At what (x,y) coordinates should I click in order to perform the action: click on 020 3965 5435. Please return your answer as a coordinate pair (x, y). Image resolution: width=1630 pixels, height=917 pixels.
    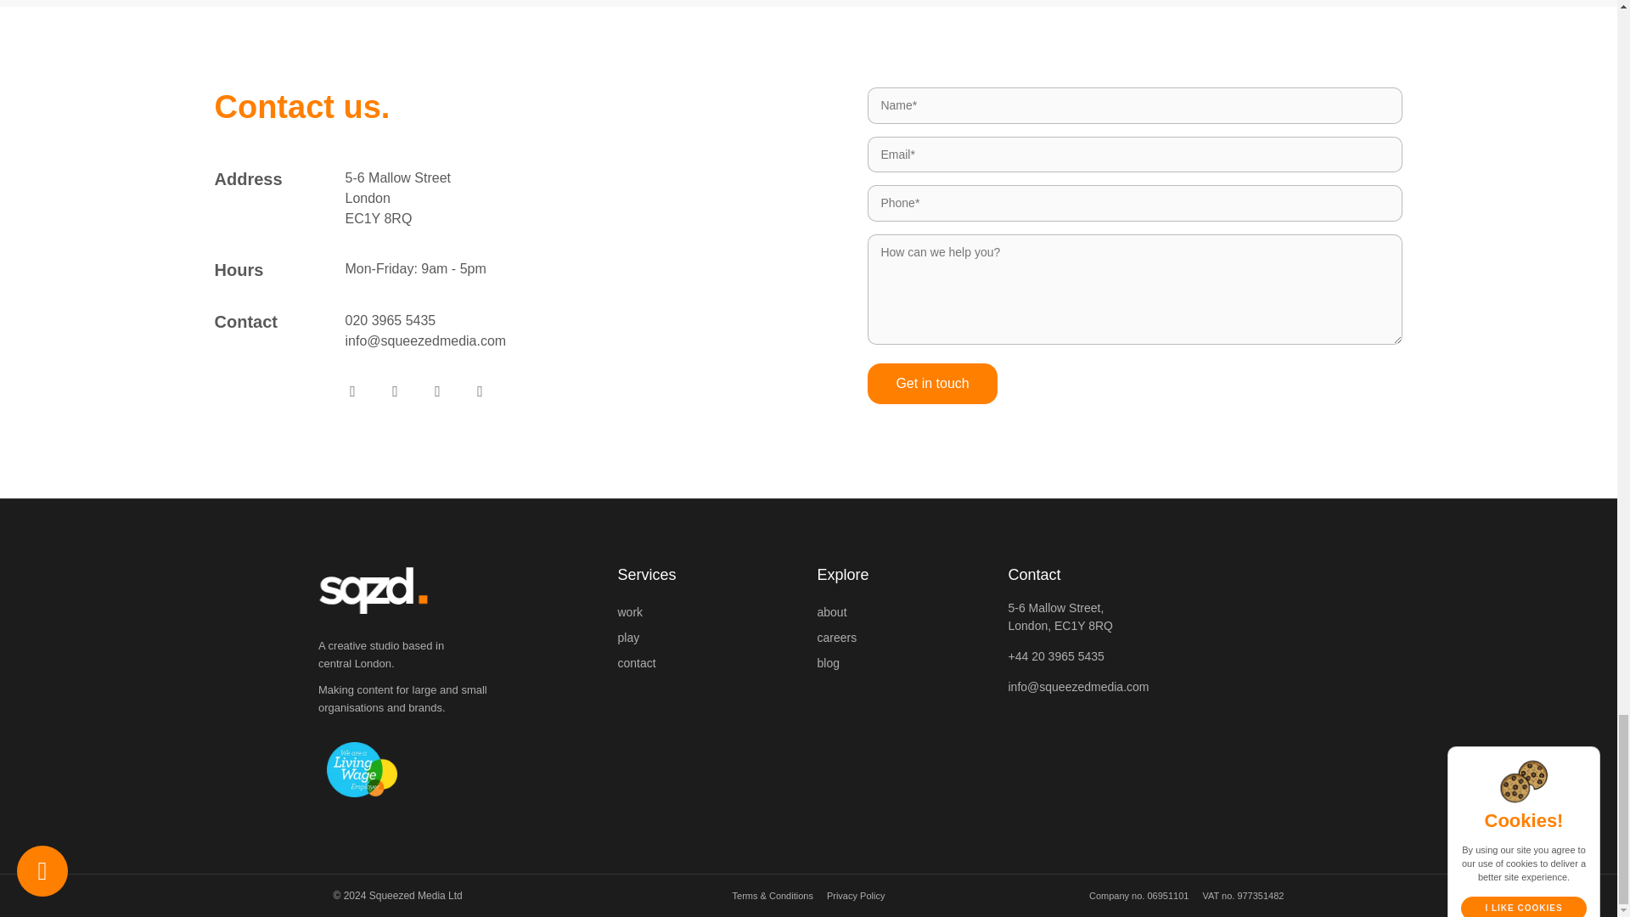
    Looking at the image, I should click on (389, 320).